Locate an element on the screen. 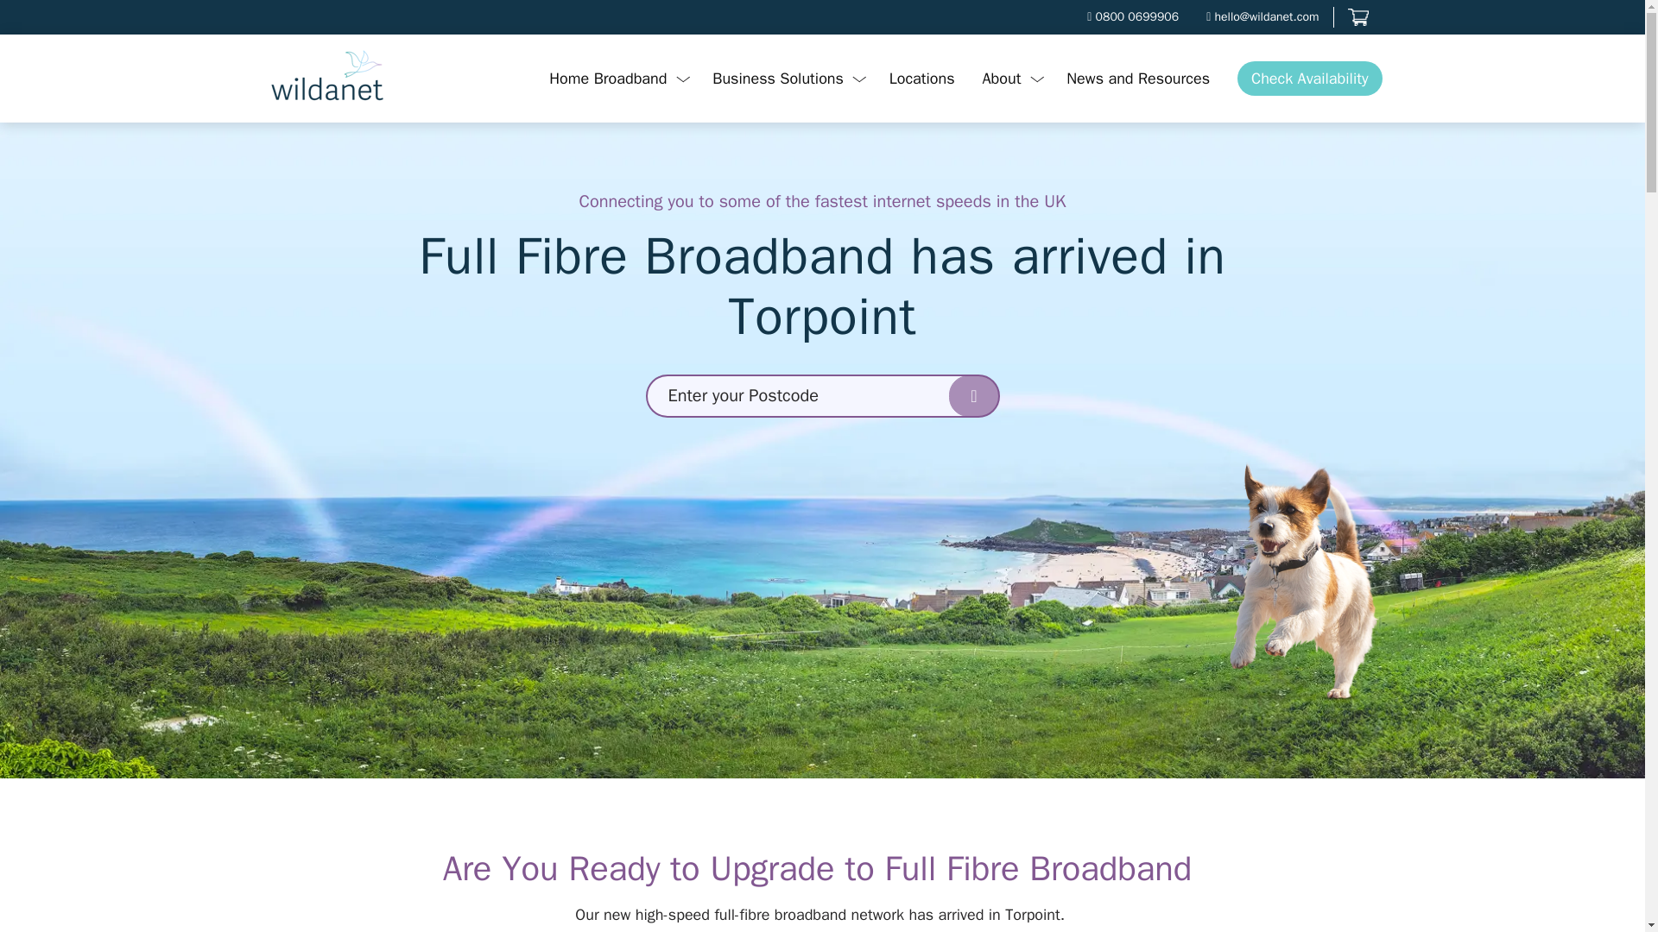  Business Solutions is located at coordinates (786, 79).